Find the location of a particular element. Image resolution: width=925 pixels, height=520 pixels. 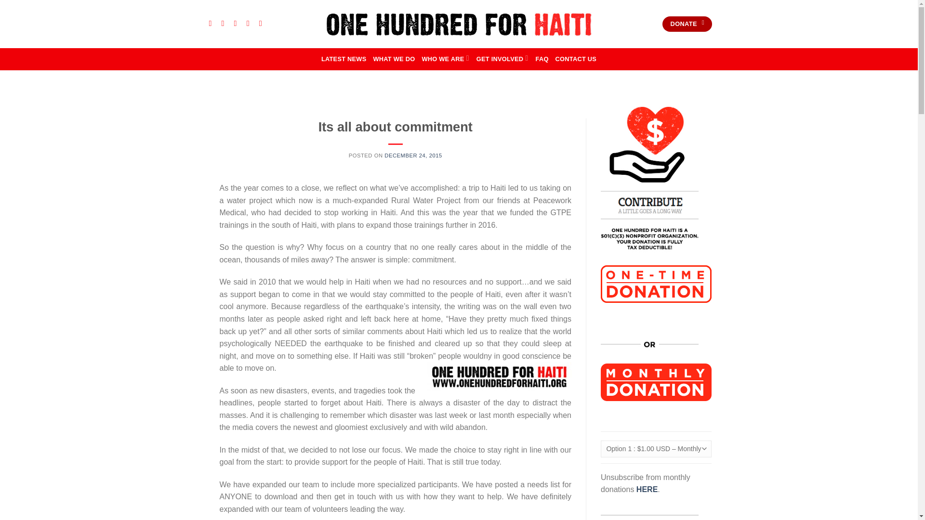

HERE is located at coordinates (647, 489).